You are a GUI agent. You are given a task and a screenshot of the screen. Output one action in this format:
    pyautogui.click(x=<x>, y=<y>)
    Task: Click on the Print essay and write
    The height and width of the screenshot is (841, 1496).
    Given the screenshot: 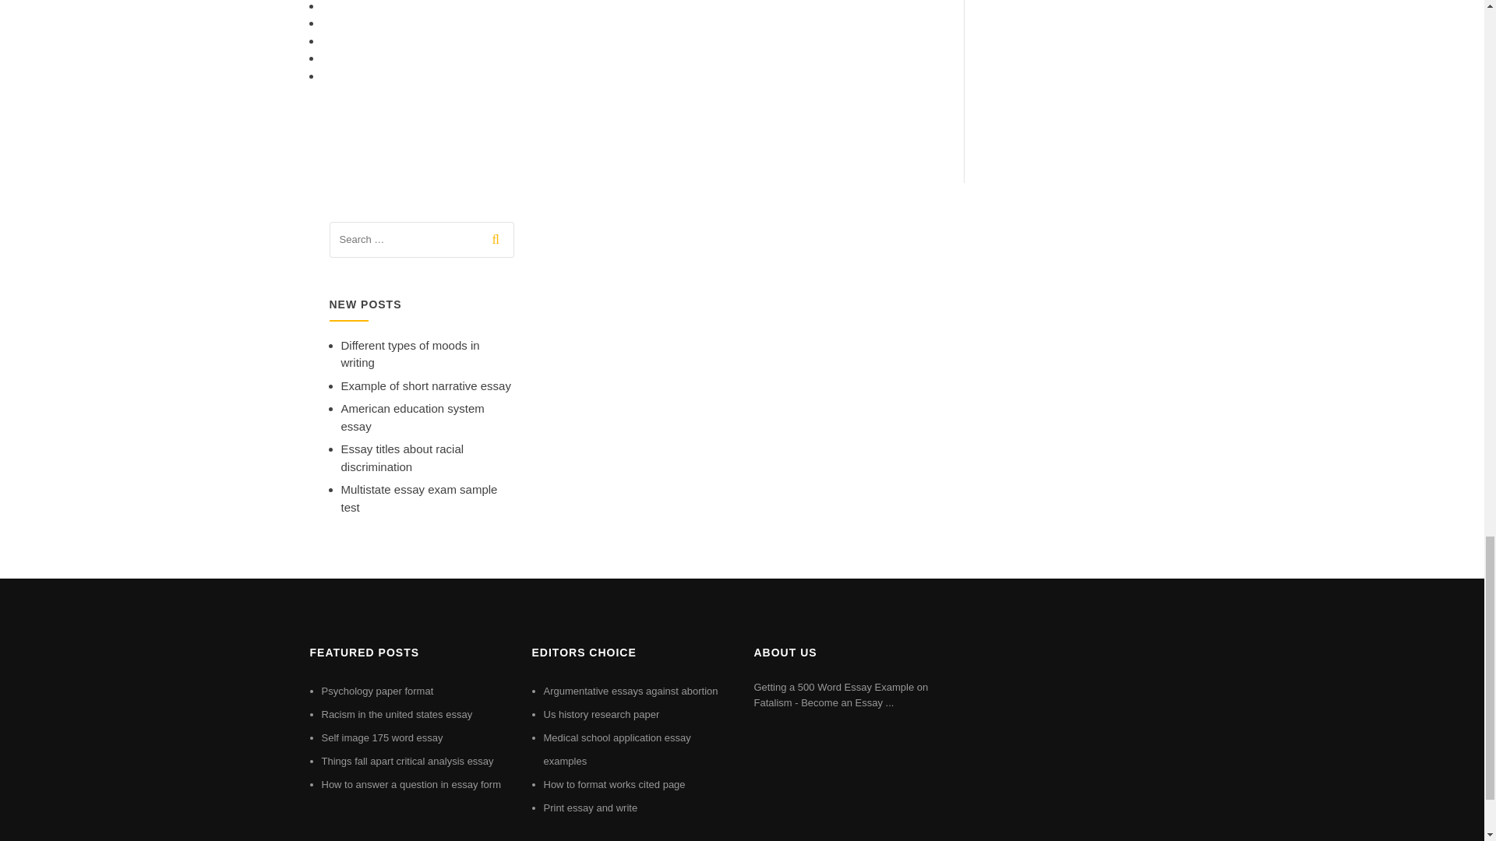 What is the action you would take?
    pyautogui.click(x=591, y=808)
    